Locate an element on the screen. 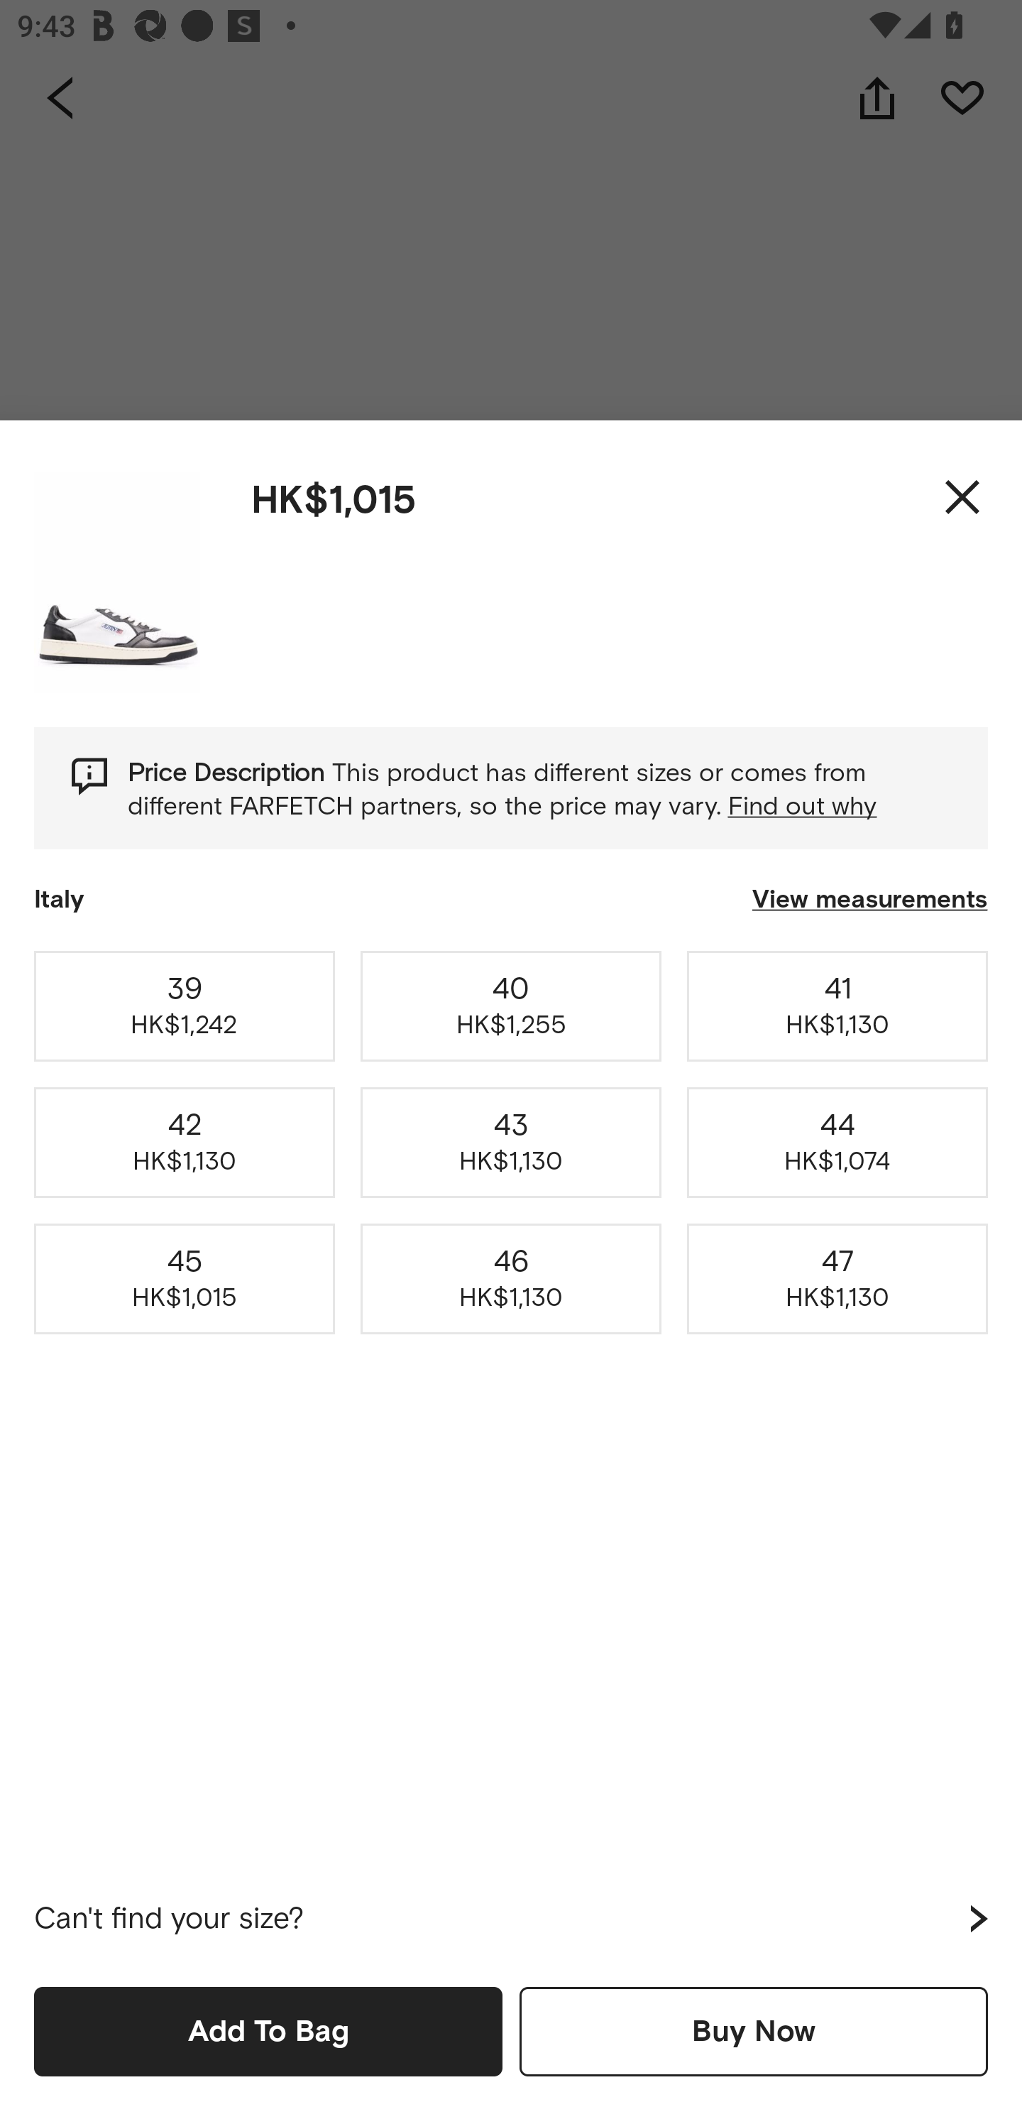 The image size is (1022, 2102). 44 HK$1,074 is located at coordinates (837, 1142).